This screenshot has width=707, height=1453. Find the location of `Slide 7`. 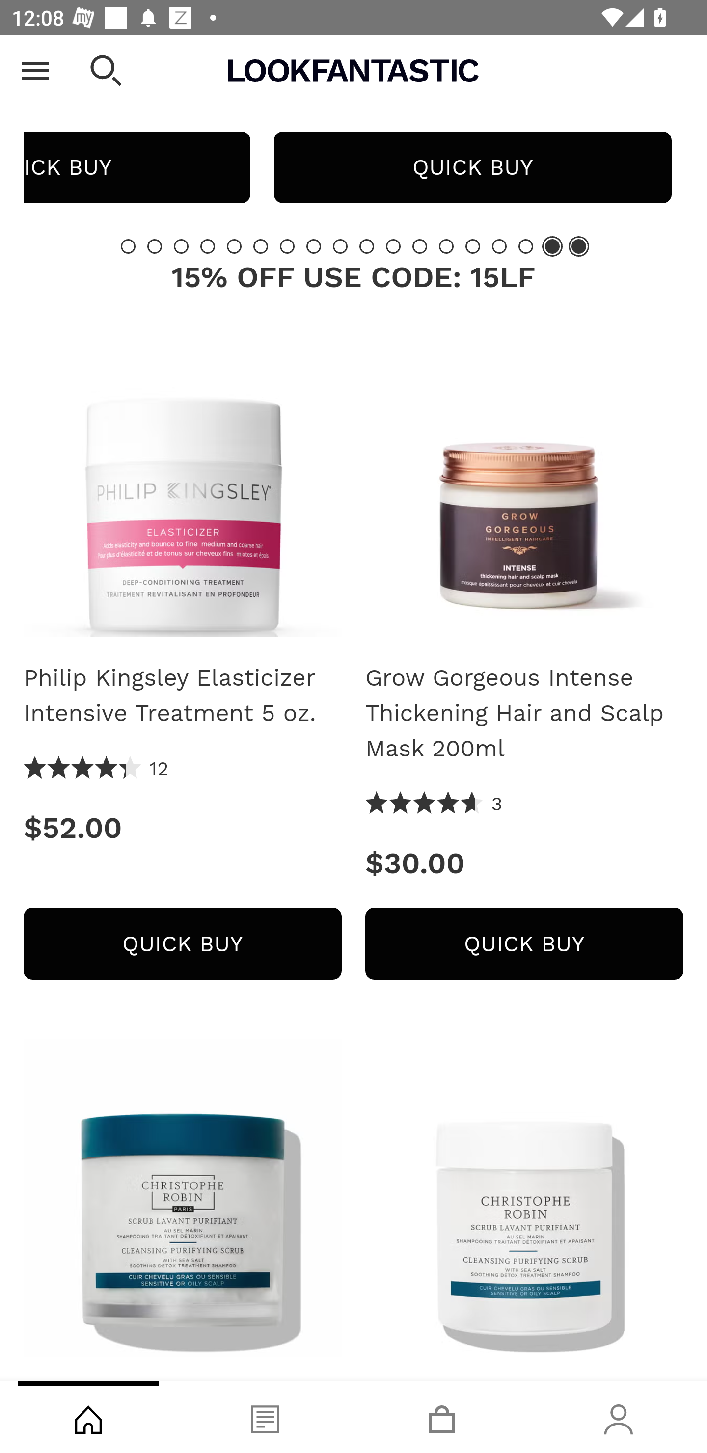

Slide 7 is located at coordinates (287, 246).